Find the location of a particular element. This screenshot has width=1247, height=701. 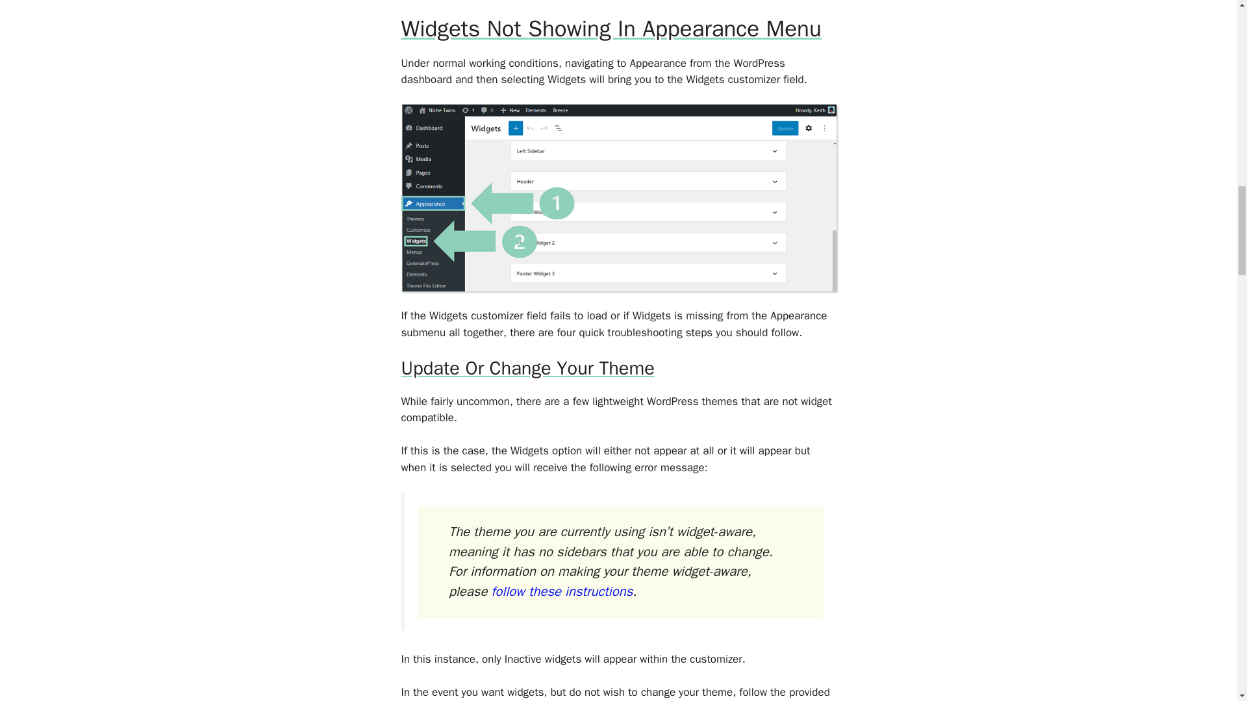

follow these instructions is located at coordinates (561, 591).